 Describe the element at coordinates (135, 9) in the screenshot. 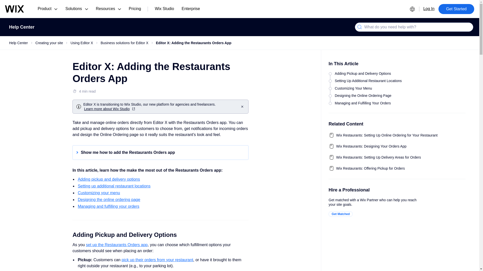

I see `Pricing` at that location.